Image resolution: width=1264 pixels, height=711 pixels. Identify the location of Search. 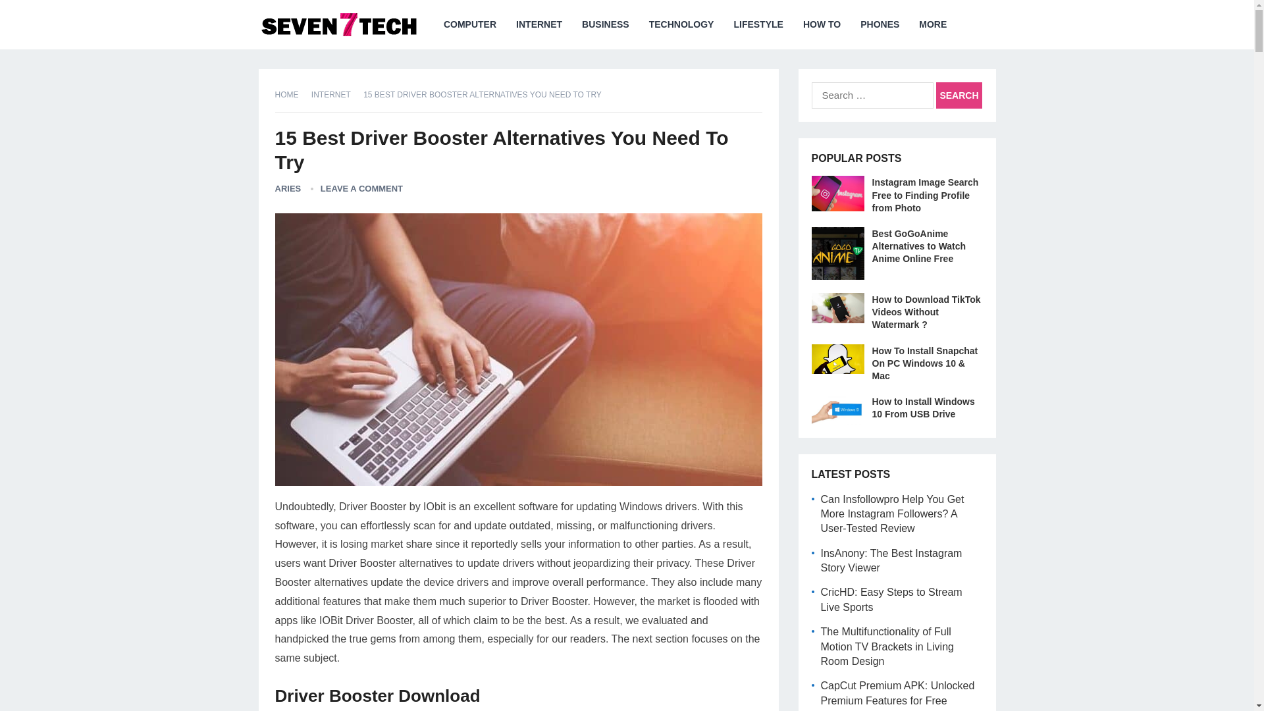
(959, 95).